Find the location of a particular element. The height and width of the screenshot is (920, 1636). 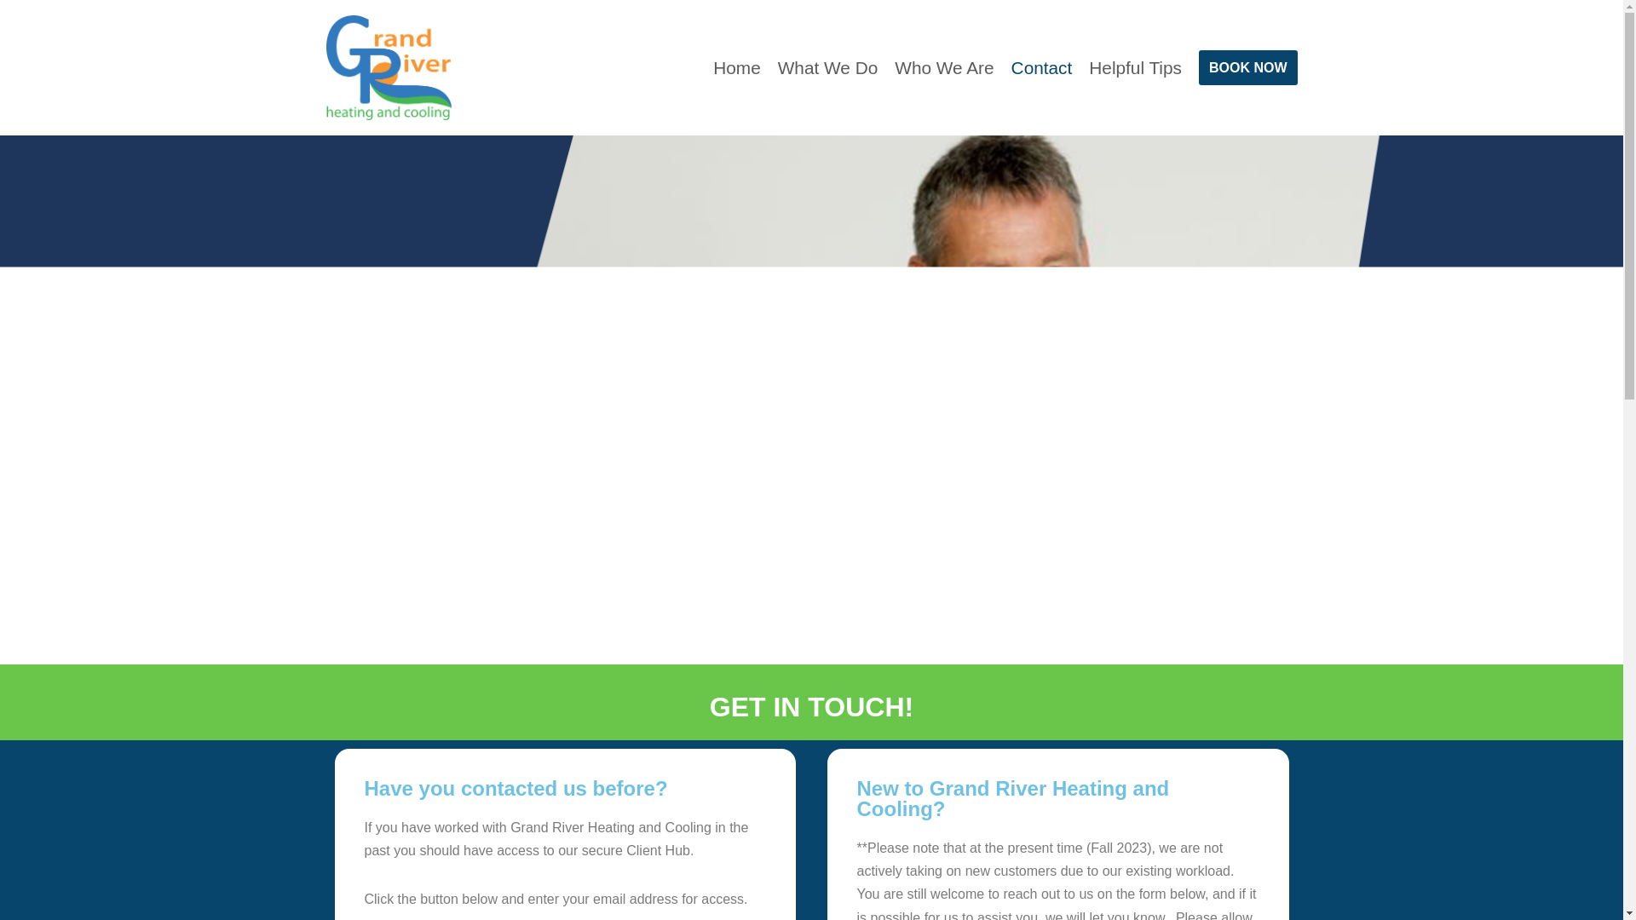

Who We Are is located at coordinates (944, 67).